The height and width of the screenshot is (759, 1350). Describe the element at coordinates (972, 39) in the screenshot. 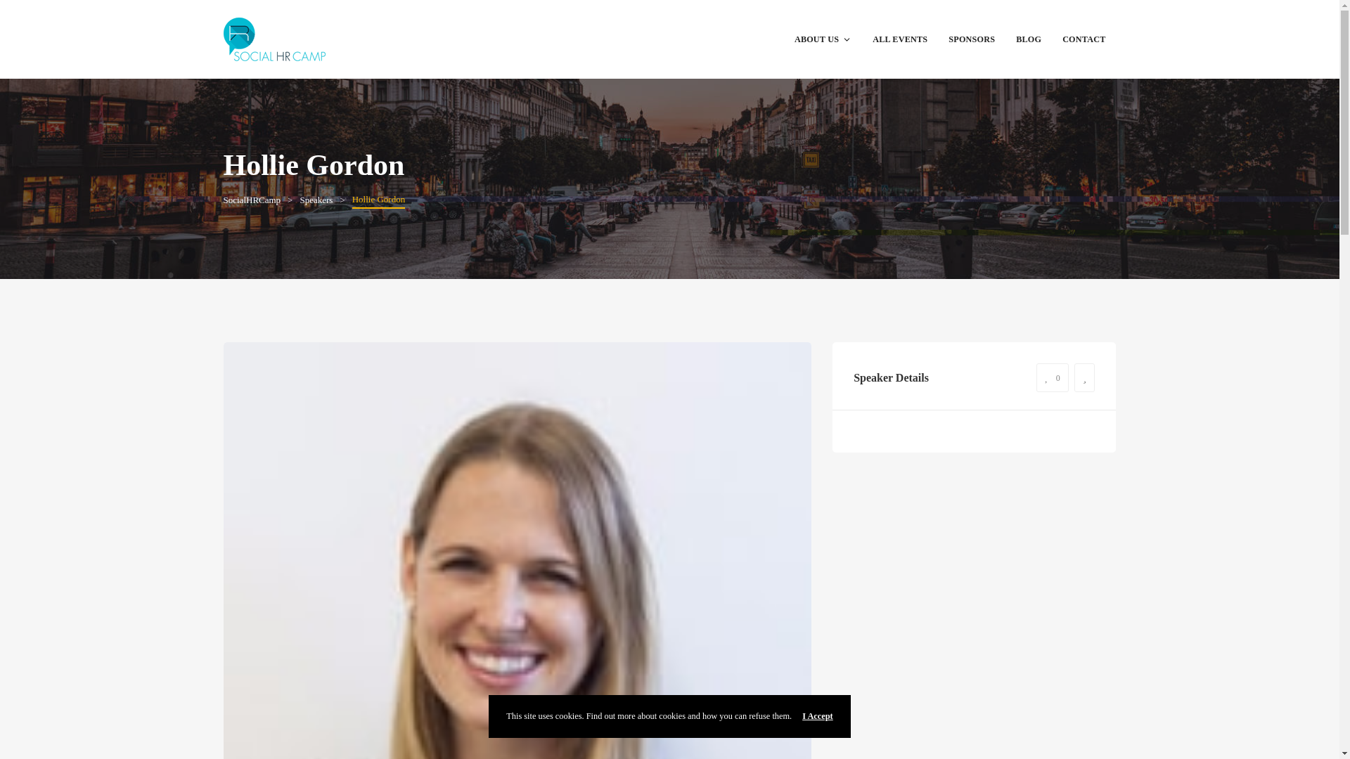

I see `SPONSORS` at that location.